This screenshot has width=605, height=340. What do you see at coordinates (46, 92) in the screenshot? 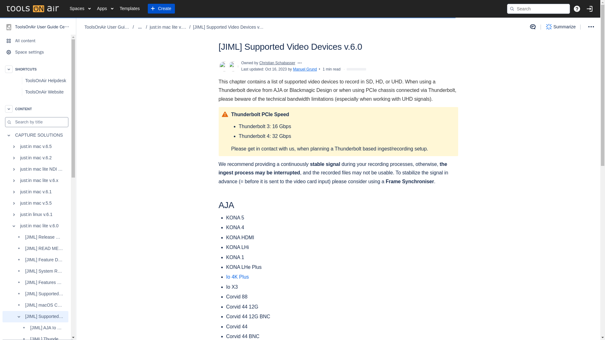
I see `ToolsOnAir Website` at bounding box center [46, 92].